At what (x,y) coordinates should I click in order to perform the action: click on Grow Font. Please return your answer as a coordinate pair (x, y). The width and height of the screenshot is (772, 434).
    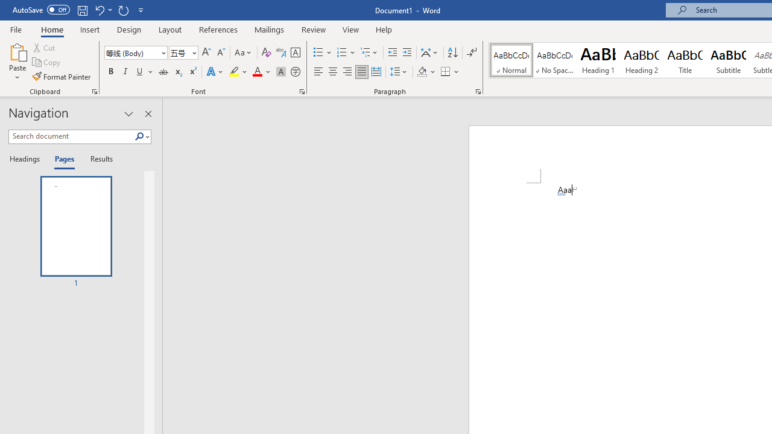
    Looking at the image, I should click on (206, 53).